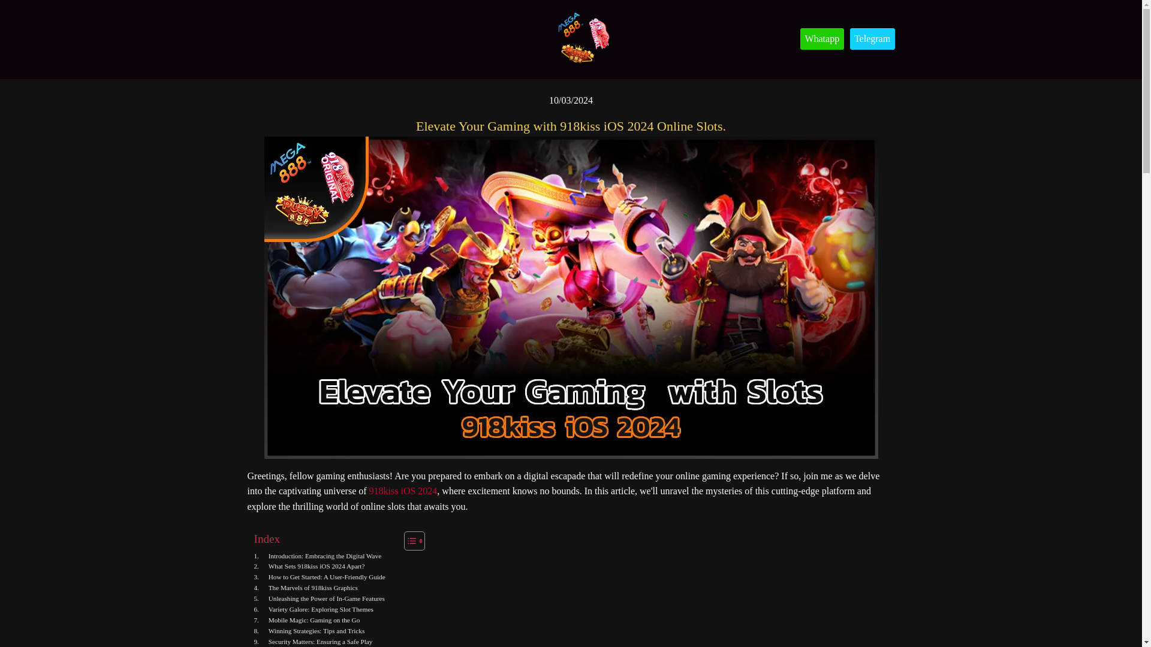 This screenshot has width=1151, height=647. What do you see at coordinates (306, 588) in the screenshot?
I see `The Marvels of 918kiss Graphics` at bounding box center [306, 588].